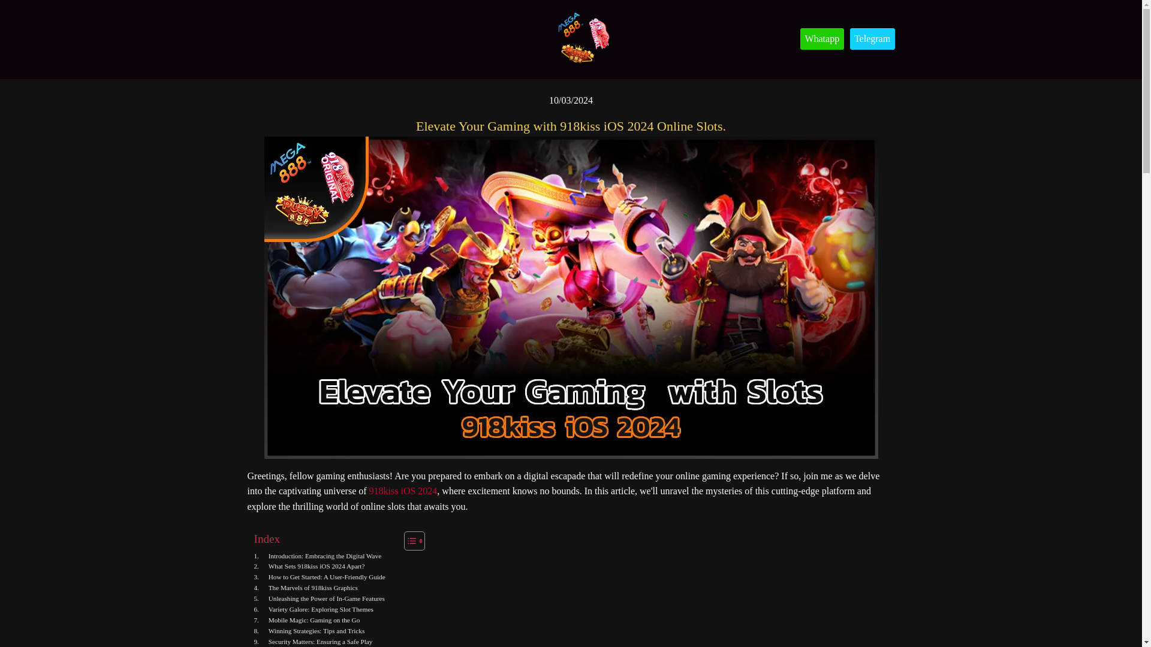 This screenshot has width=1151, height=647. What do you see at coordinates (306, 588) in the screenshot?
I see `The Marvels of 918kiss Graphics` at bounding box center [306, 588].